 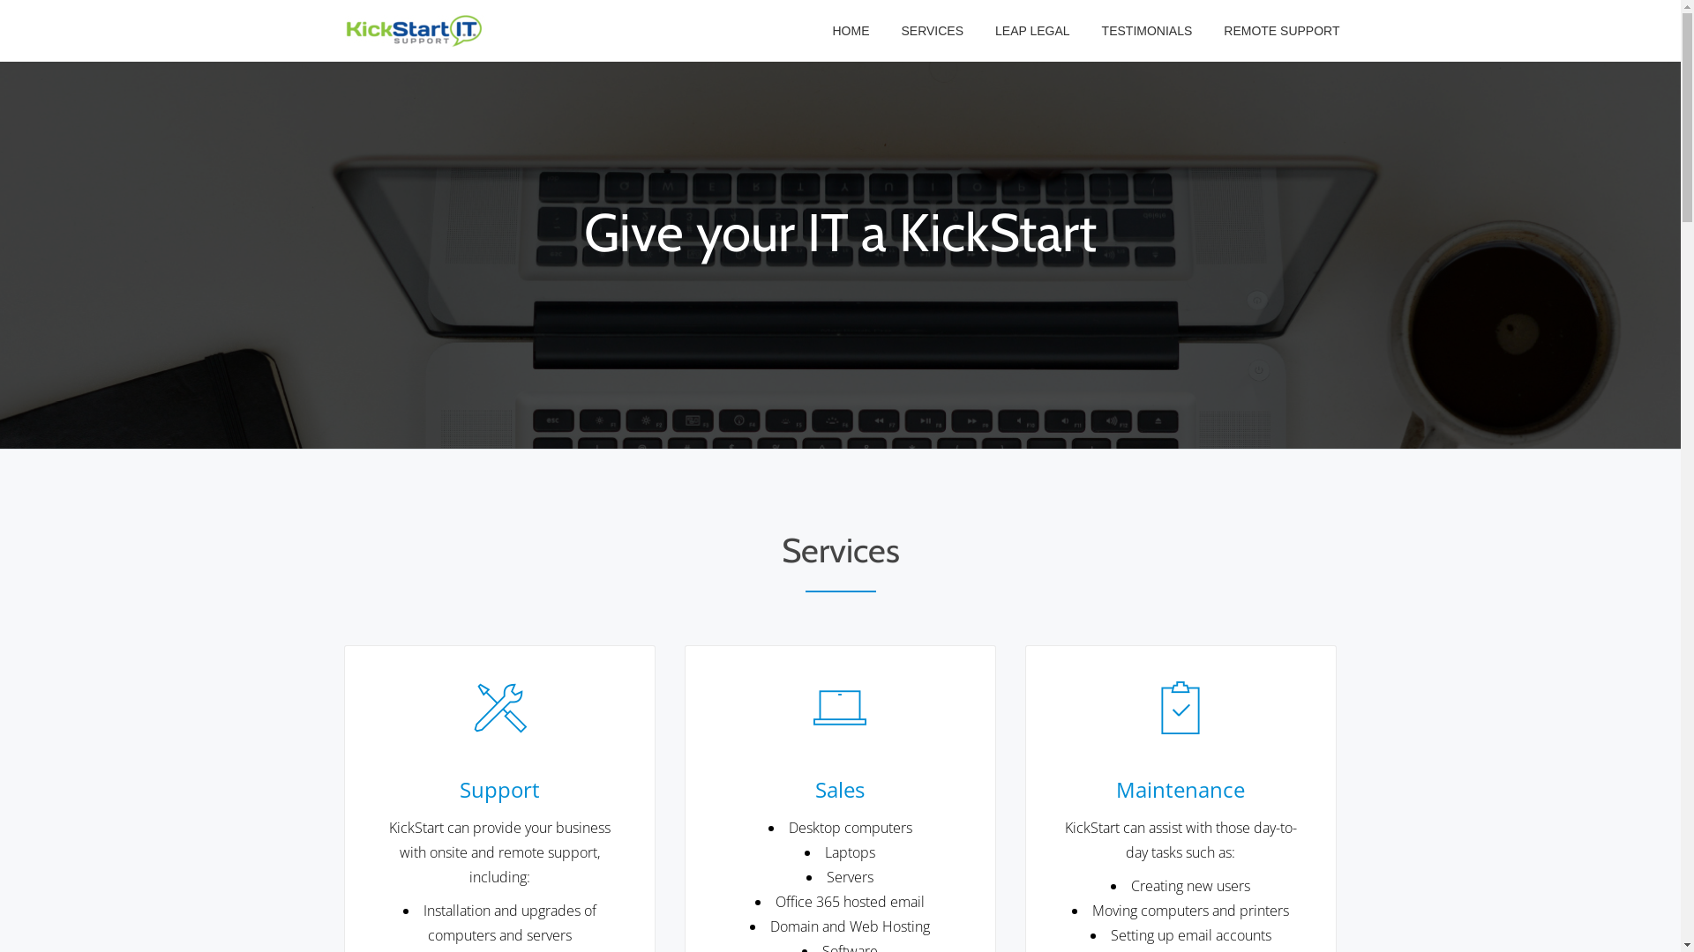 What do you see at coordinates (1147, 31) in the screenshot?
I see `TESTIMONIALS` at bounding box center [1147, 31].